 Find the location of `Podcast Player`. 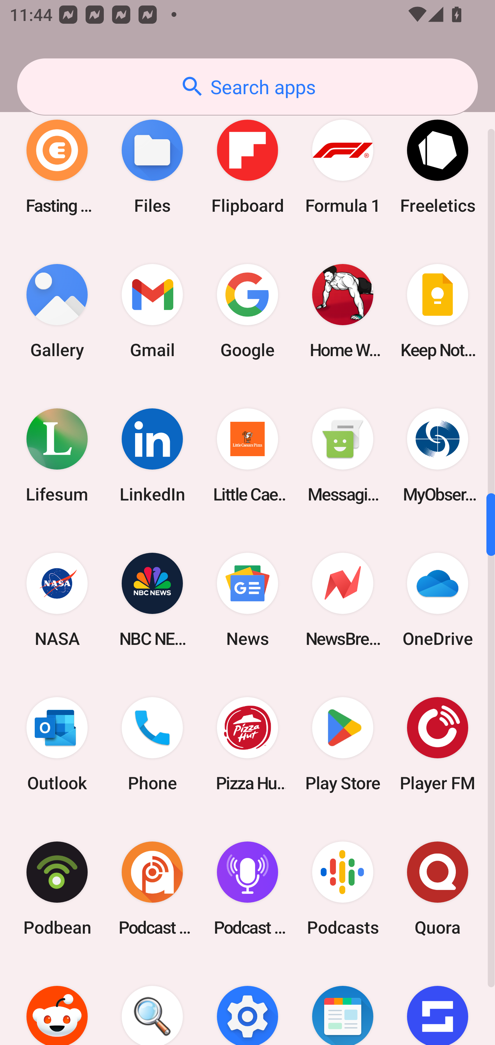

Podcast Player is located at coordinates (247, 888).